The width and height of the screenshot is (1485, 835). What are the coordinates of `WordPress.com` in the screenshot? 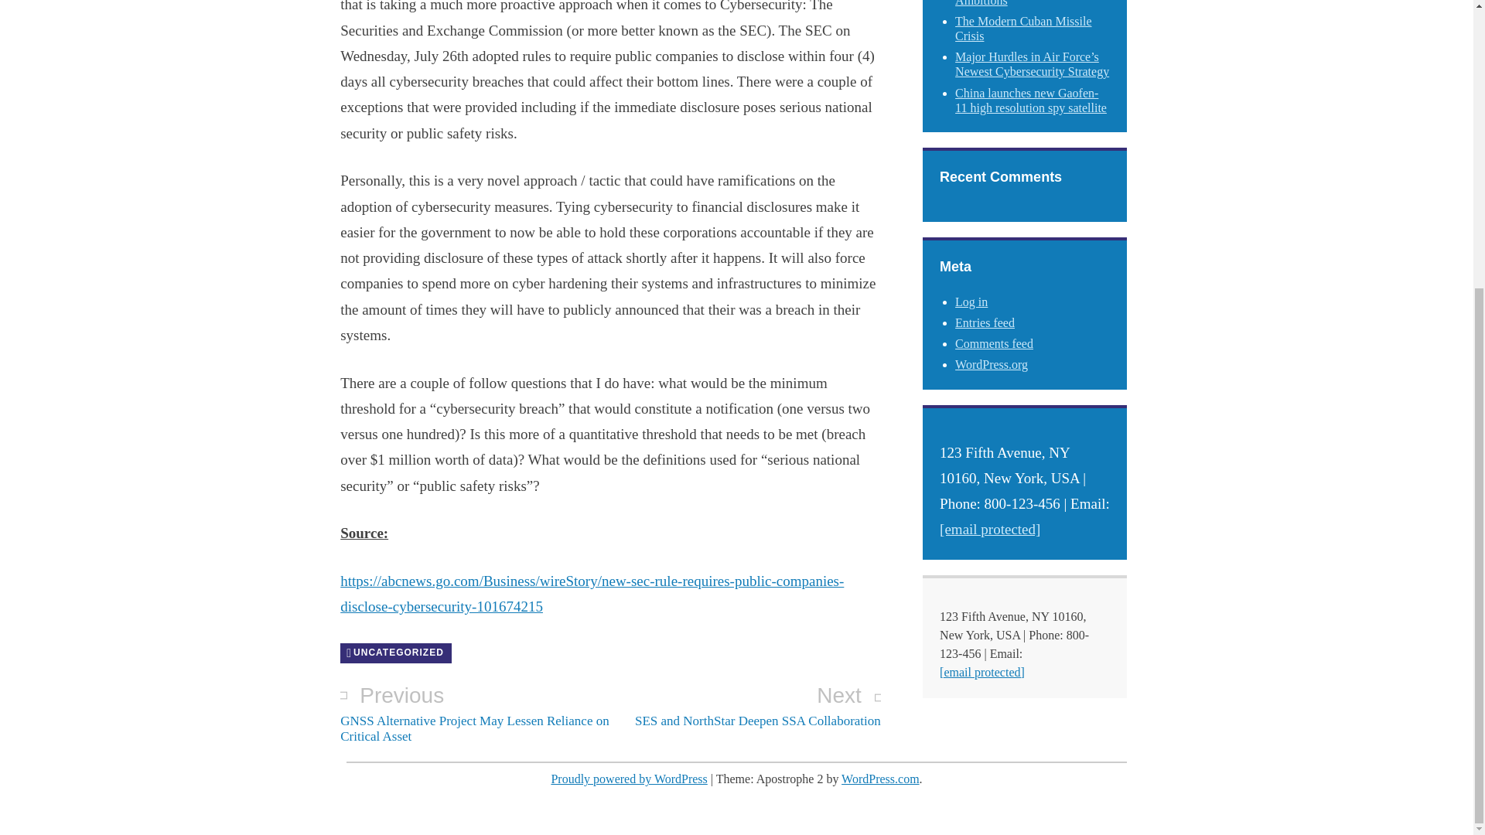 It's located at (880, 779).